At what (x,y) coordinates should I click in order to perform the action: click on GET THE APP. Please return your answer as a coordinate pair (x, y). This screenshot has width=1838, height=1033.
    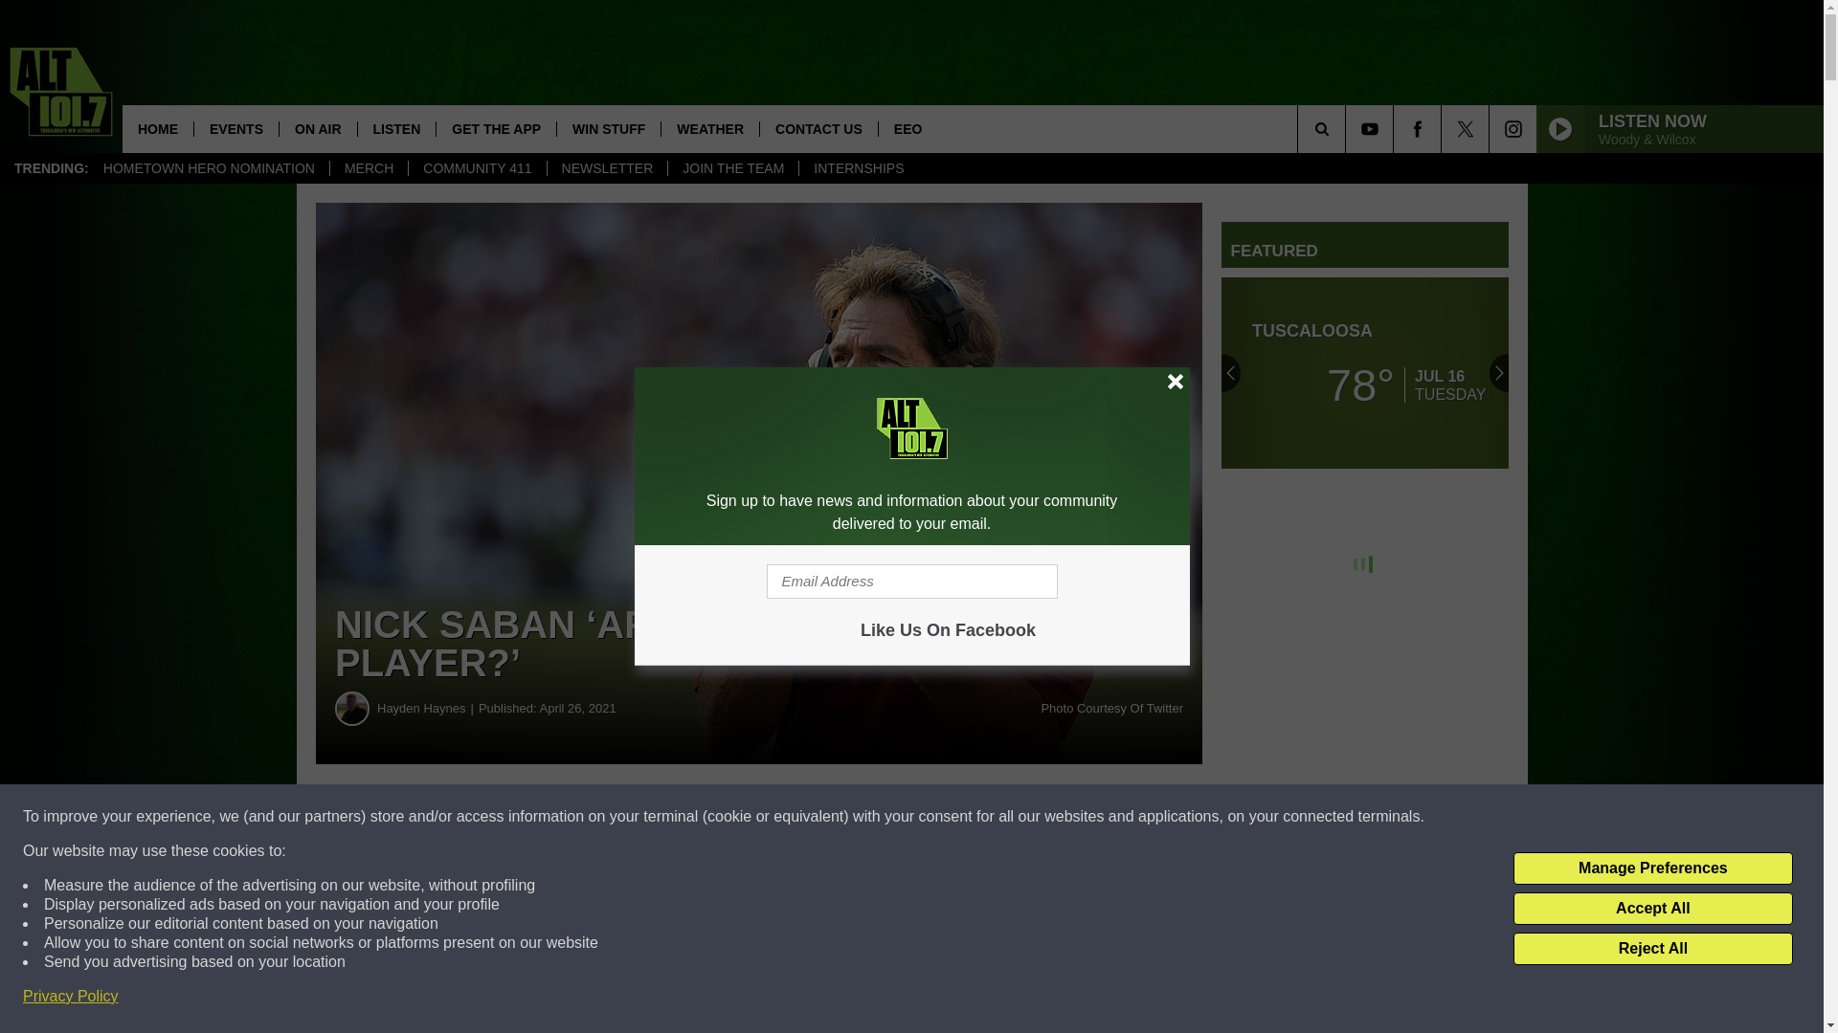
    Looking at the image, I should click on (496, 128).